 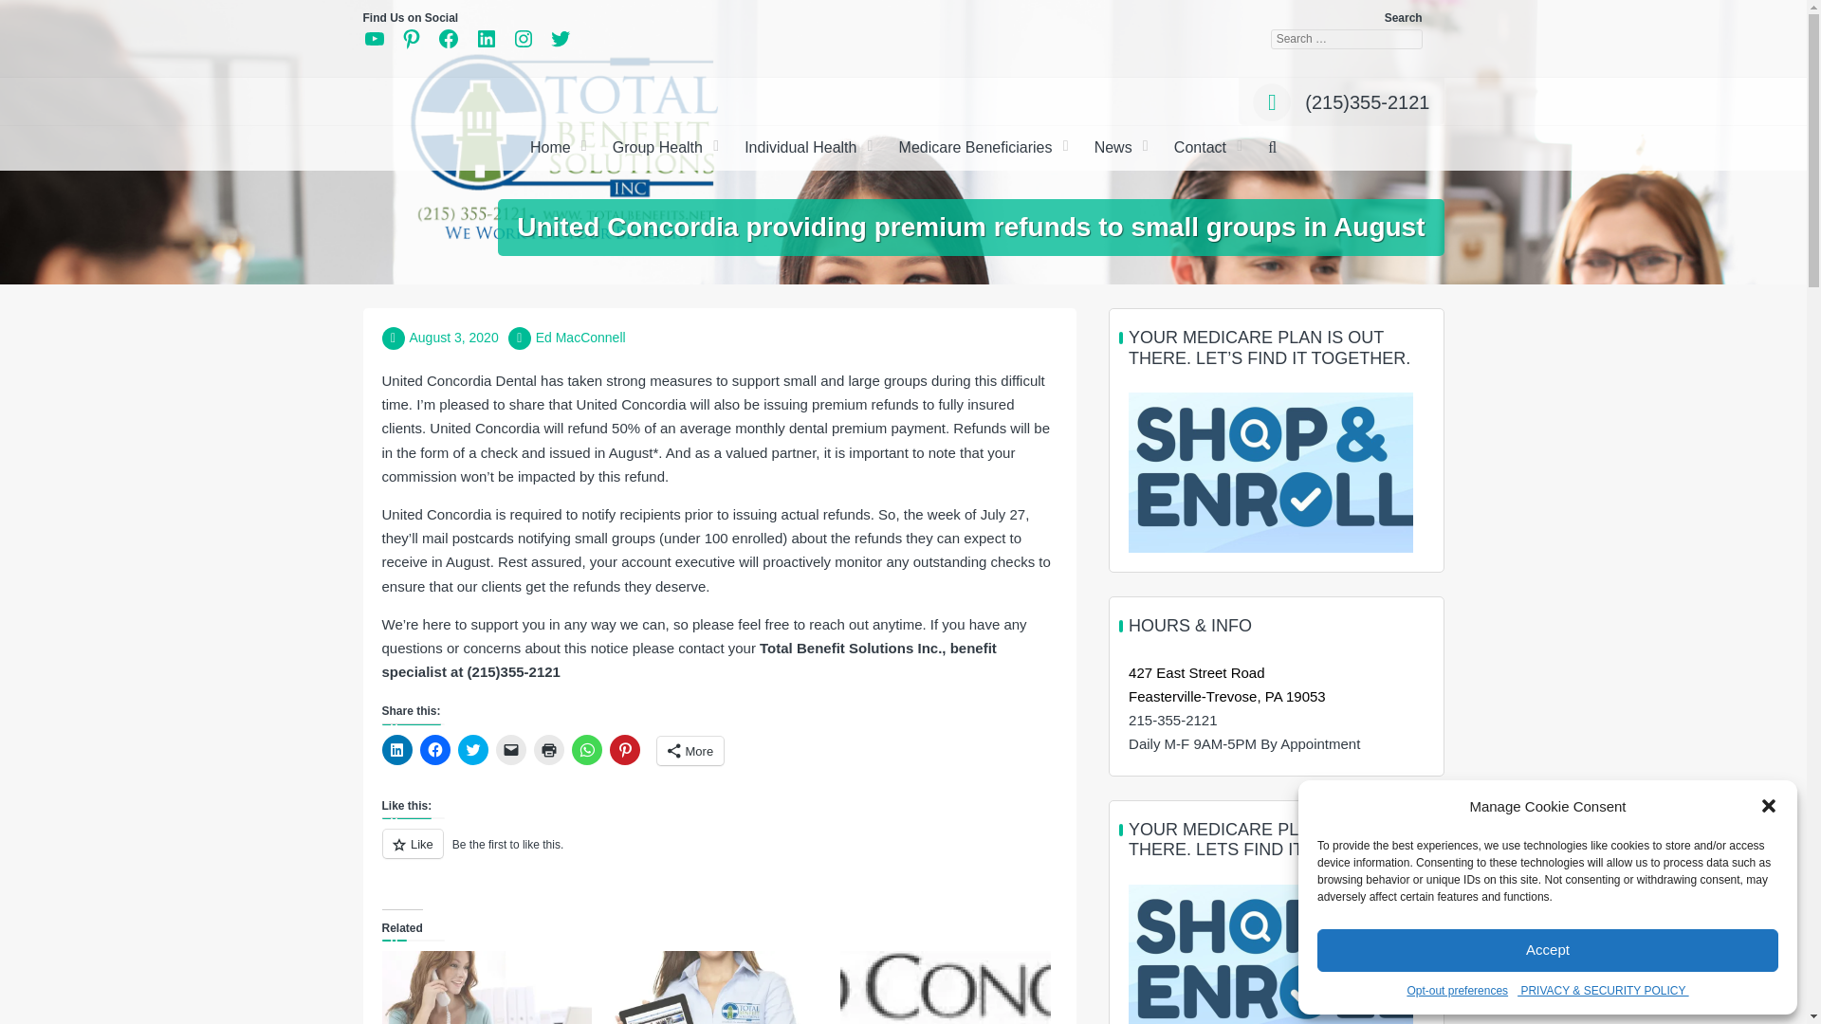 I want to click on Search, so click(x=23, y=9).